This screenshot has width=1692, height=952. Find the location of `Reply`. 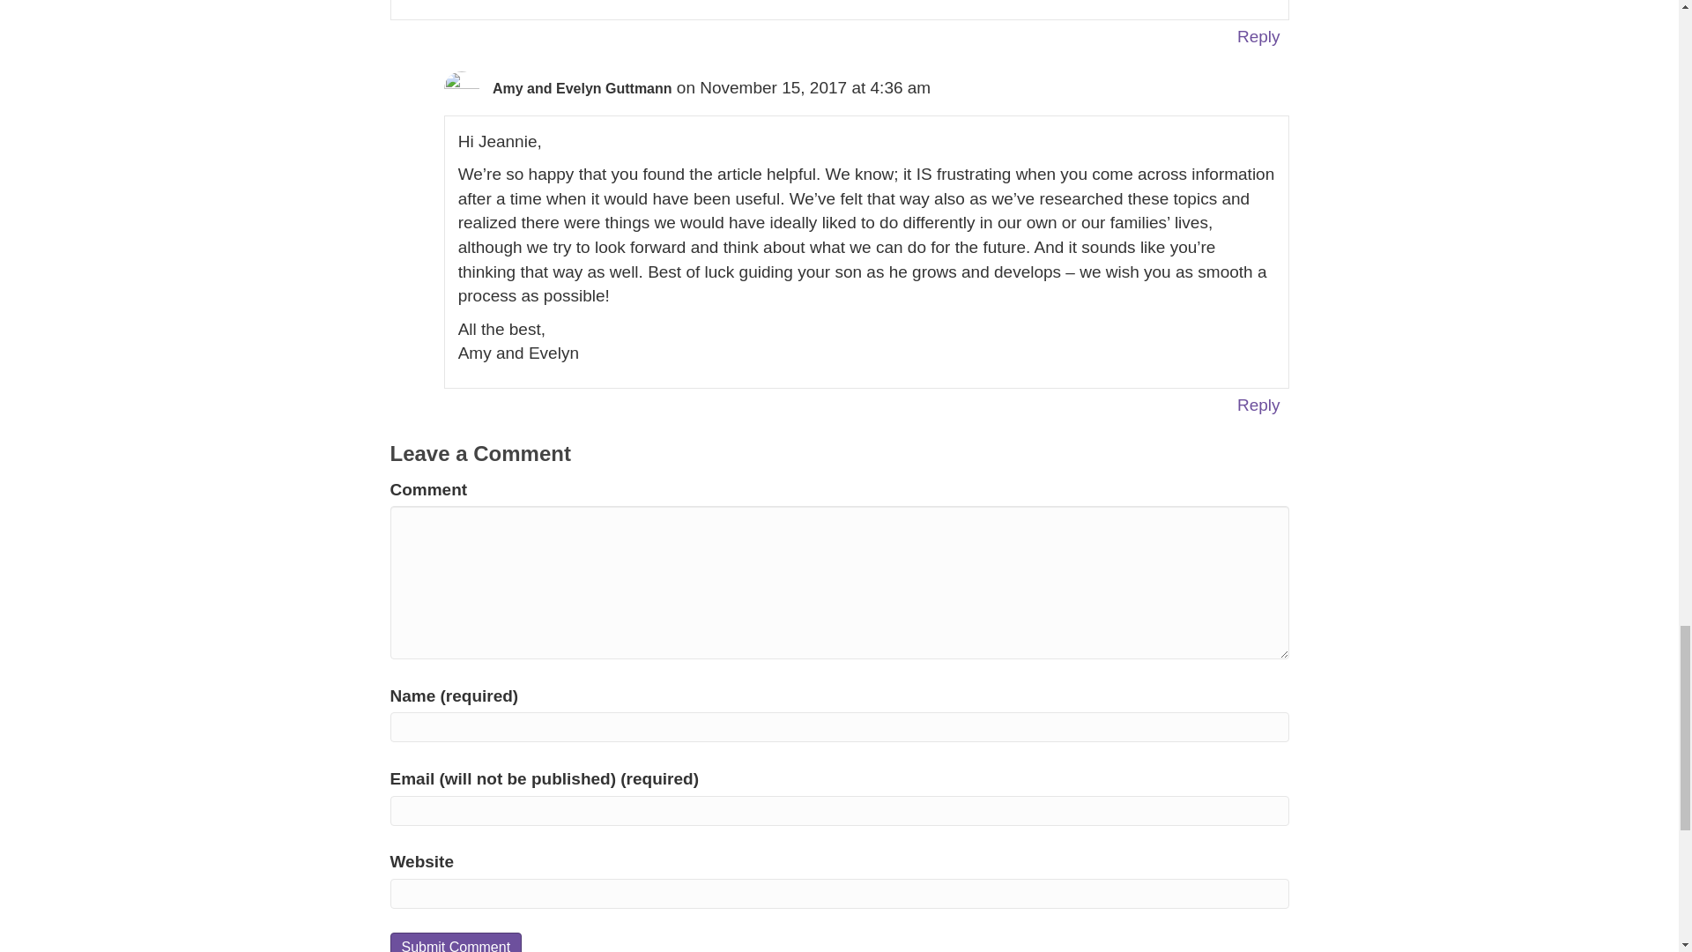

Reply is located at coordinates (1258, 405).